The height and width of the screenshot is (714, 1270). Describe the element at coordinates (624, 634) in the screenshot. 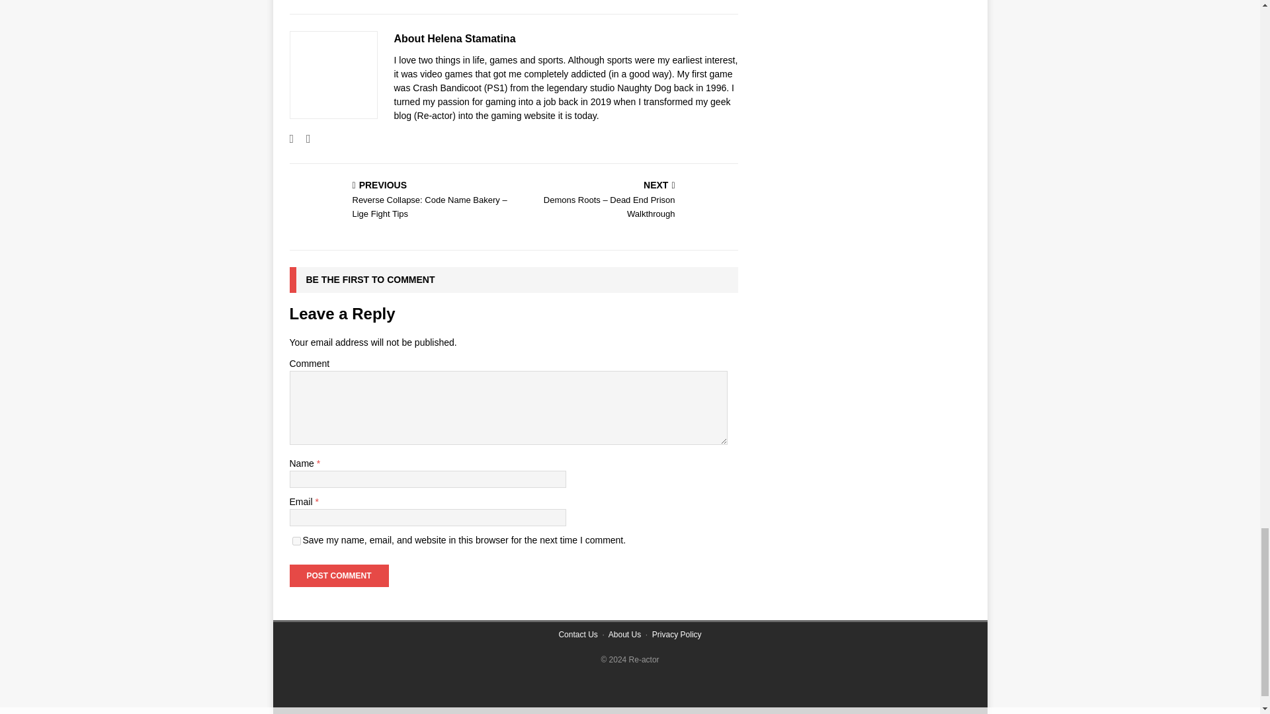

I see `About Us` at that location.